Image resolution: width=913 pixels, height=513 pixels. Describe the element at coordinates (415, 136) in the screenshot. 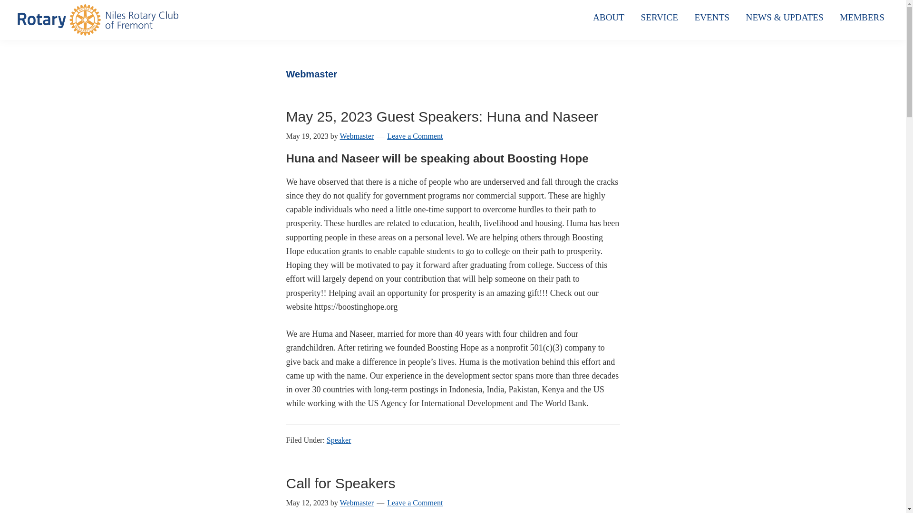

I see `Leave a Comment` at that location.